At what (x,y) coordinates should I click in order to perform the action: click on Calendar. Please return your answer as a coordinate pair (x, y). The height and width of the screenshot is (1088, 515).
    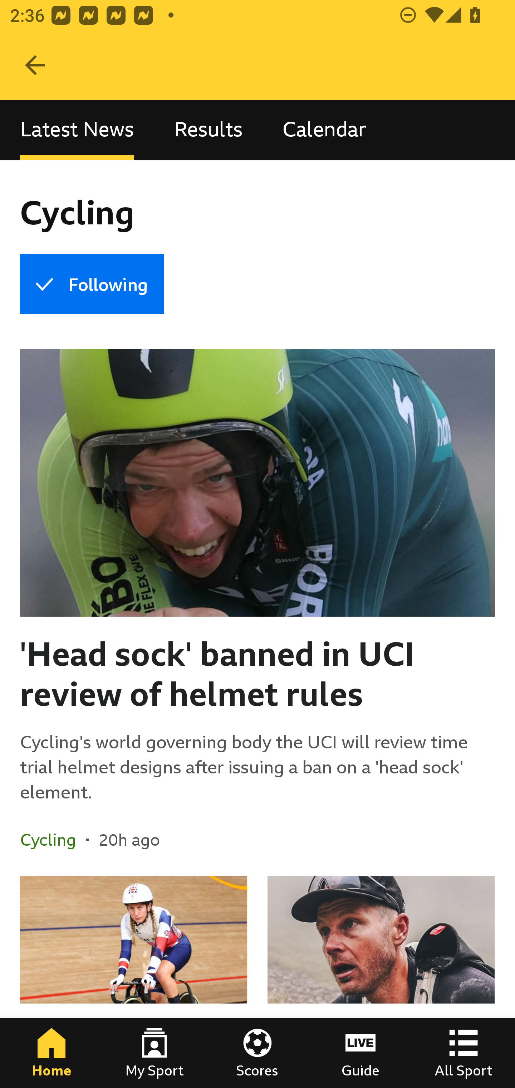
    Looking at the image, I should click on (324, 130).